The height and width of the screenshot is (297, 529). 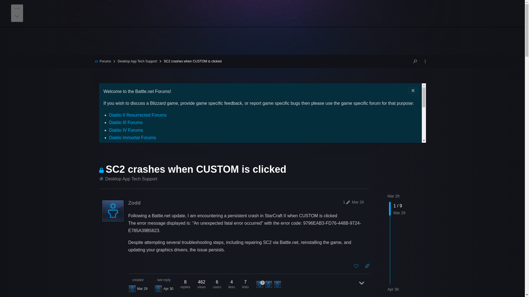 I want to click on Heroes of the Storm Forums, so click(x=137, y=152).